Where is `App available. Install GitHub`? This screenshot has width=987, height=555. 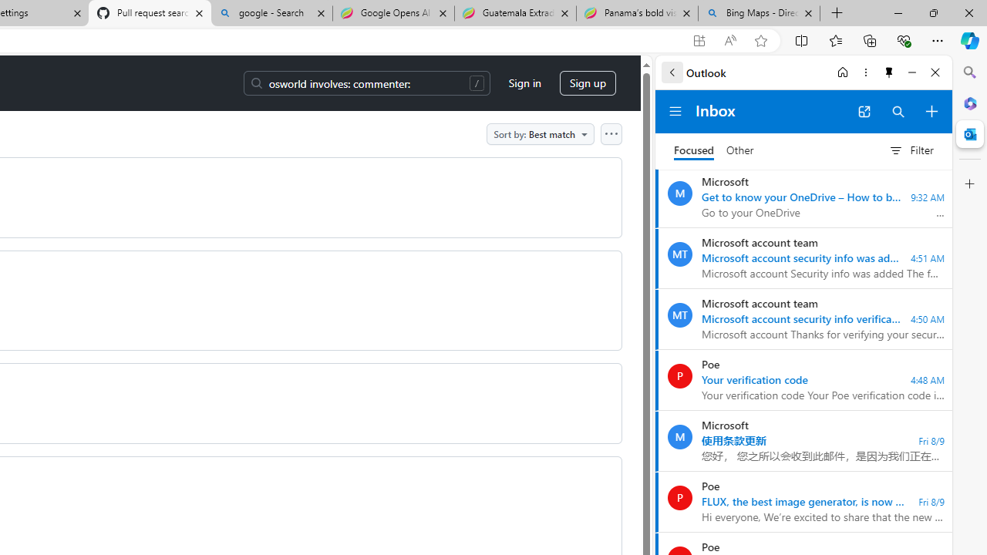 App available. Install GitHub is located at coordinates (699, 41).